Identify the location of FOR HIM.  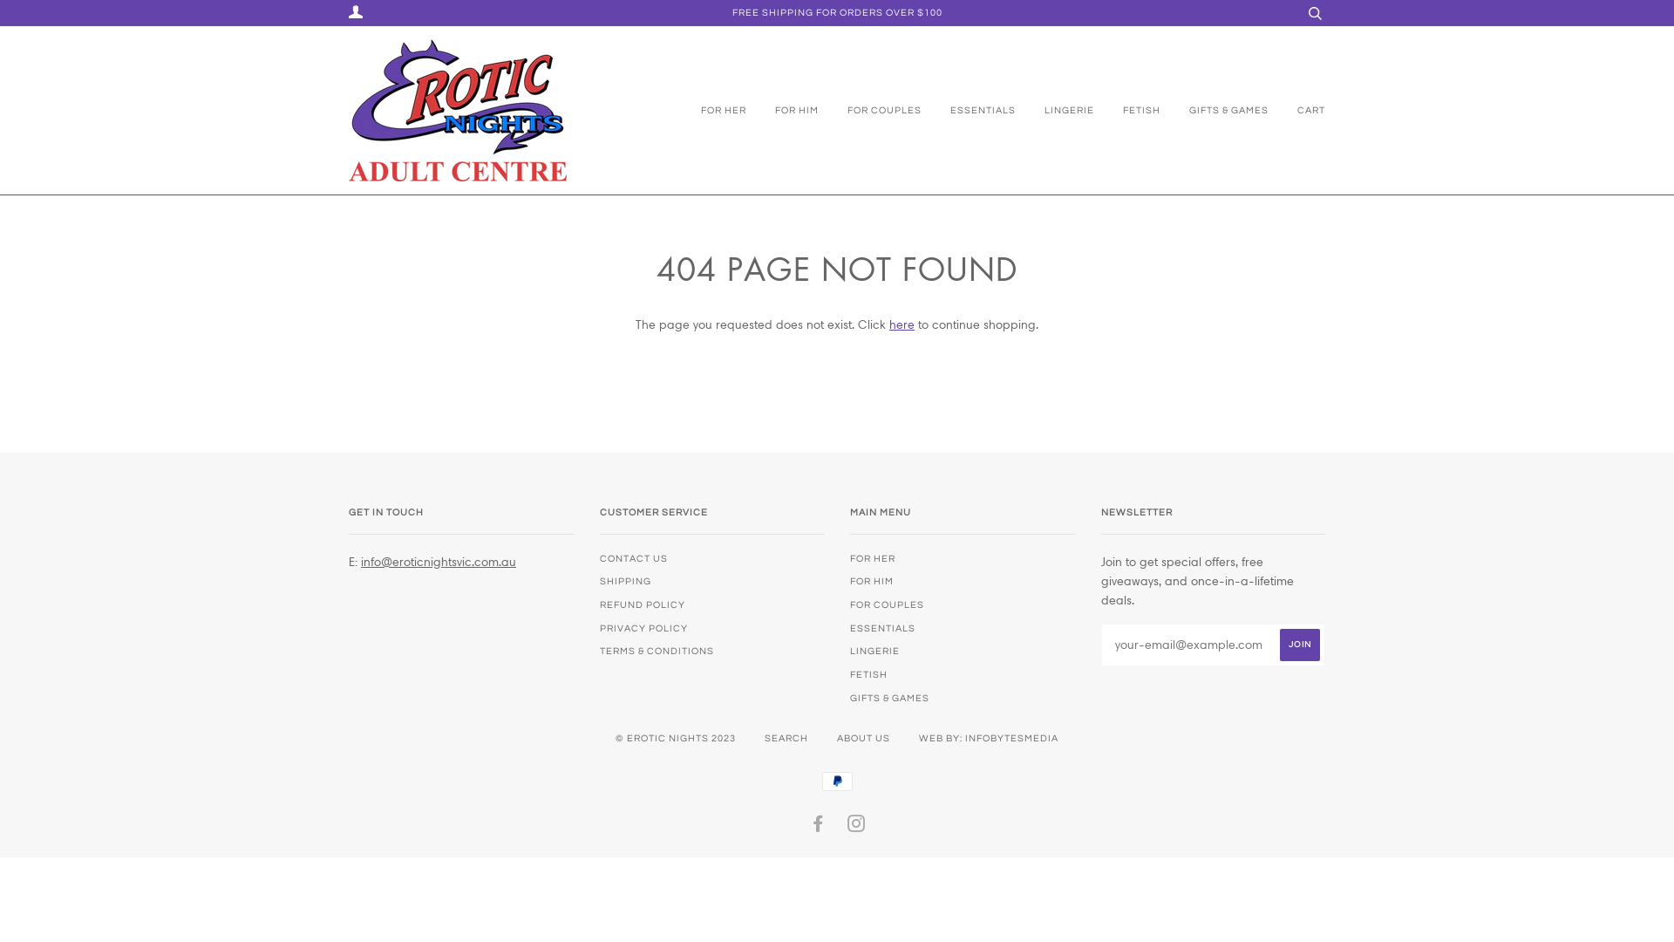
(872, 581).